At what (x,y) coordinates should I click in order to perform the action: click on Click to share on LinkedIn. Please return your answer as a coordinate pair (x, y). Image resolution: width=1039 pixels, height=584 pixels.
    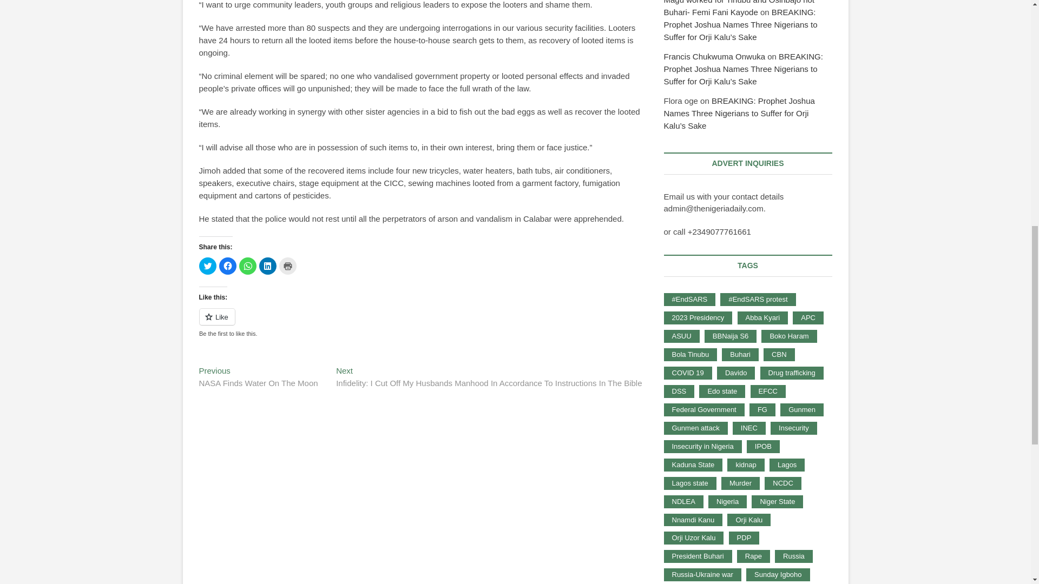
    Looking at the image, I should click on (267, 266).